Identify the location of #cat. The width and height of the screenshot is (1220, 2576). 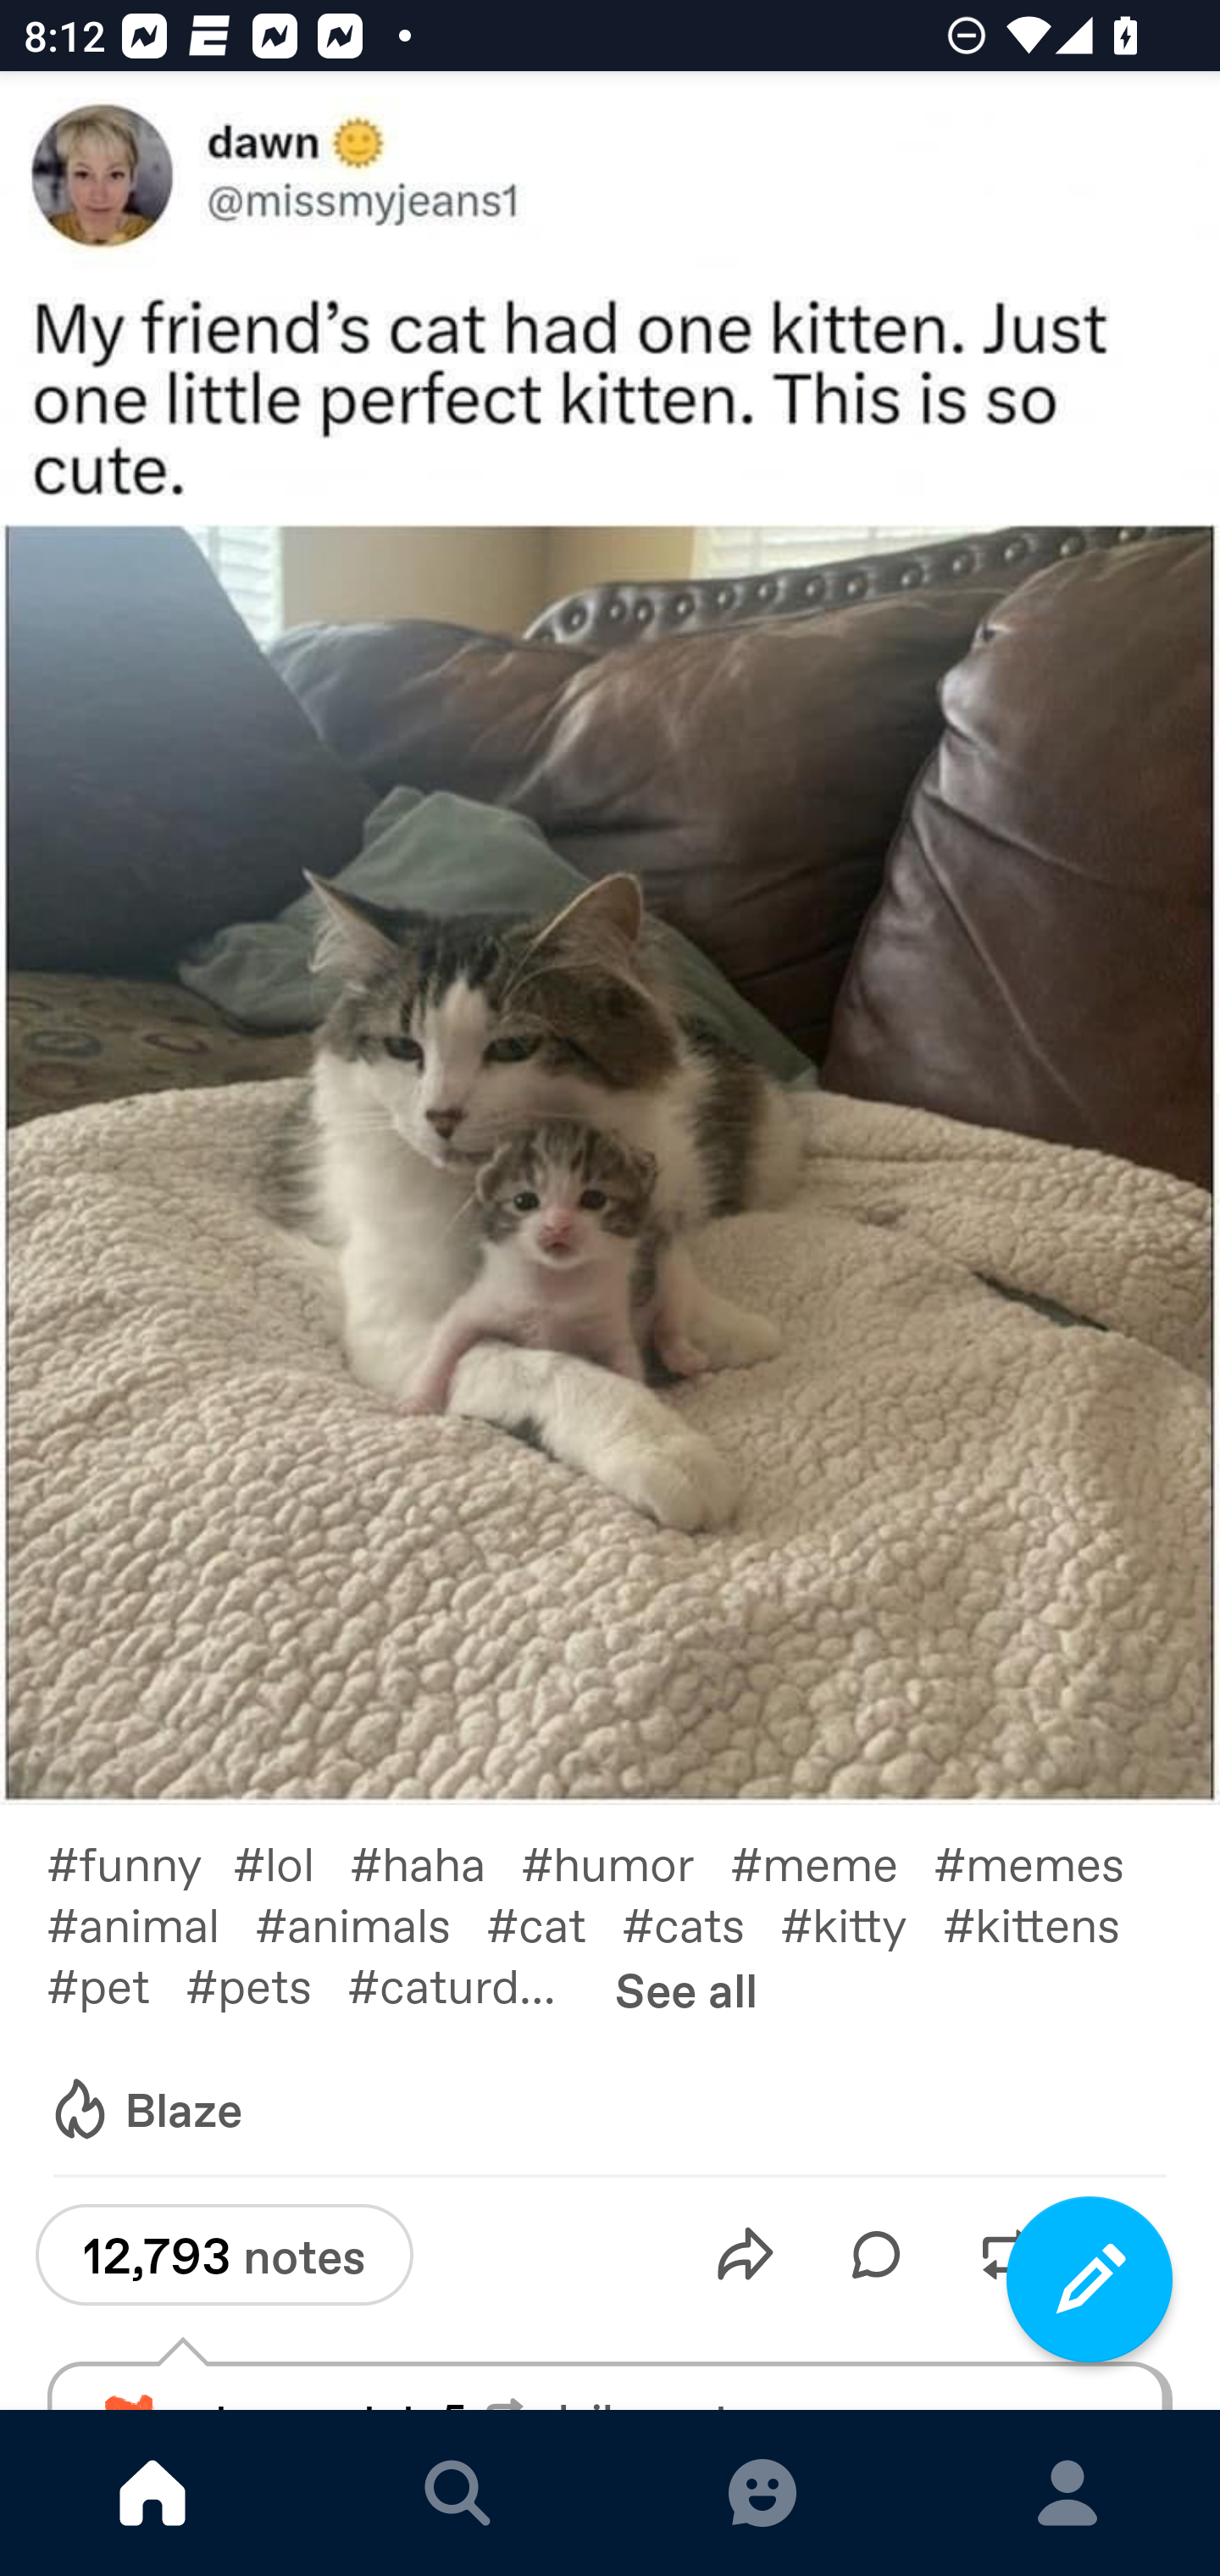
(554, 1924).